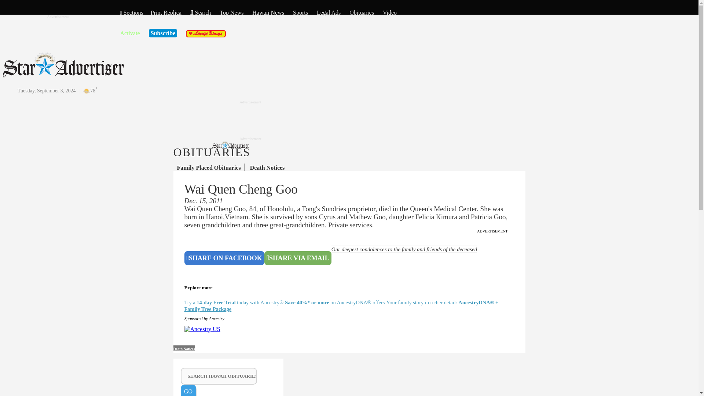  I want to click on Sports, so click(300, 12).